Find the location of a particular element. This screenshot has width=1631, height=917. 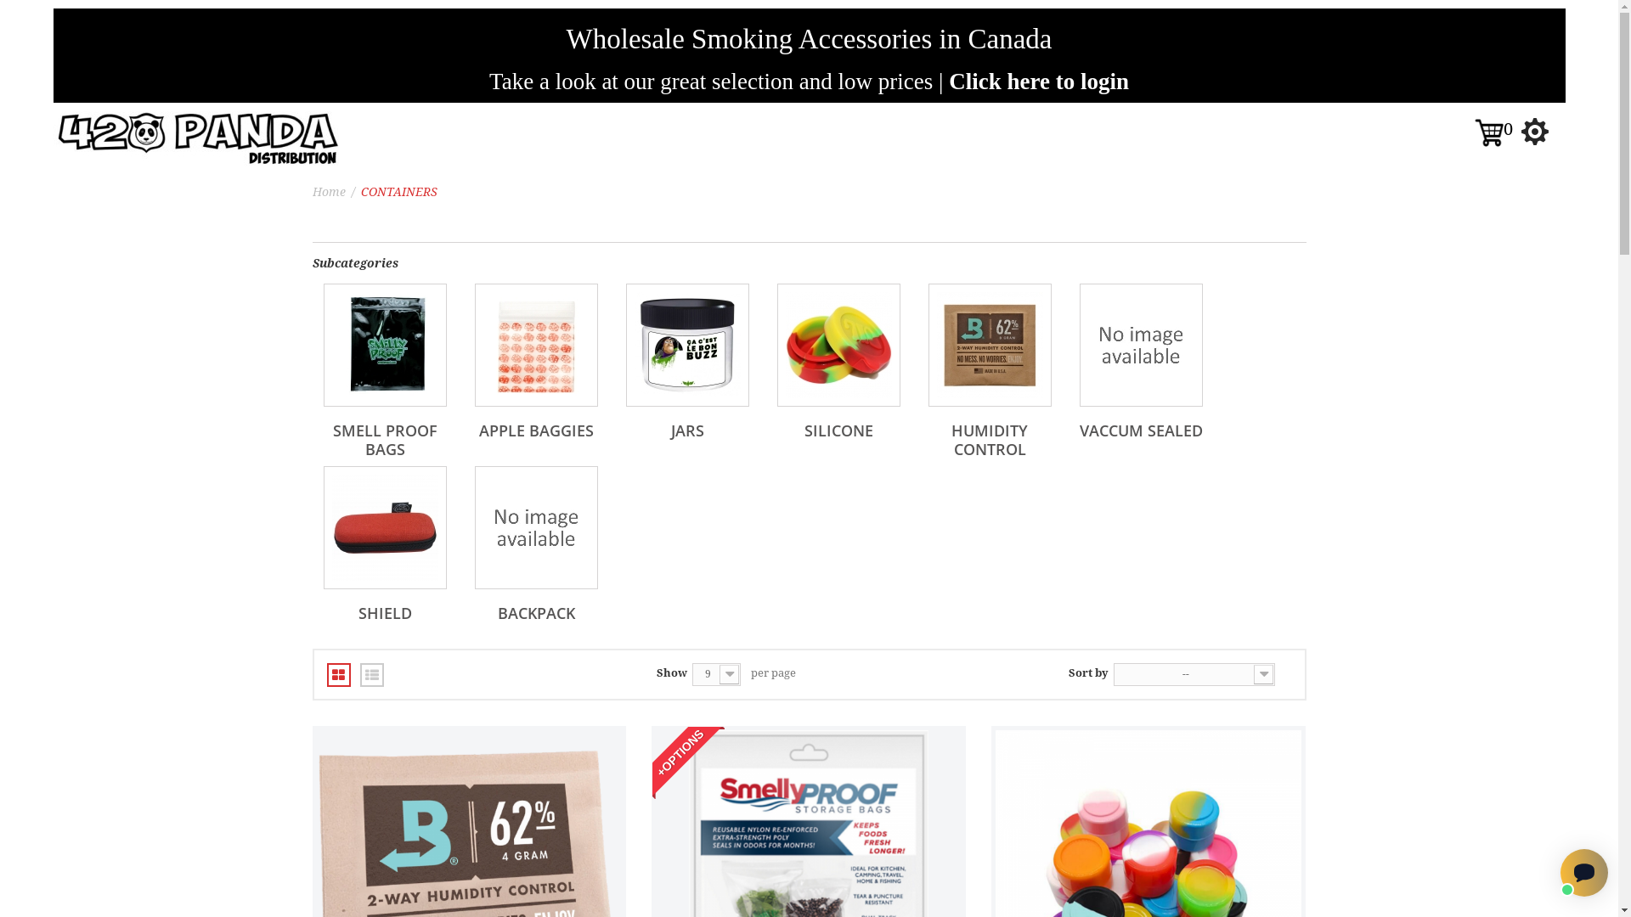

SMELL PROOF BAGS is located at coordinates (384, 345).